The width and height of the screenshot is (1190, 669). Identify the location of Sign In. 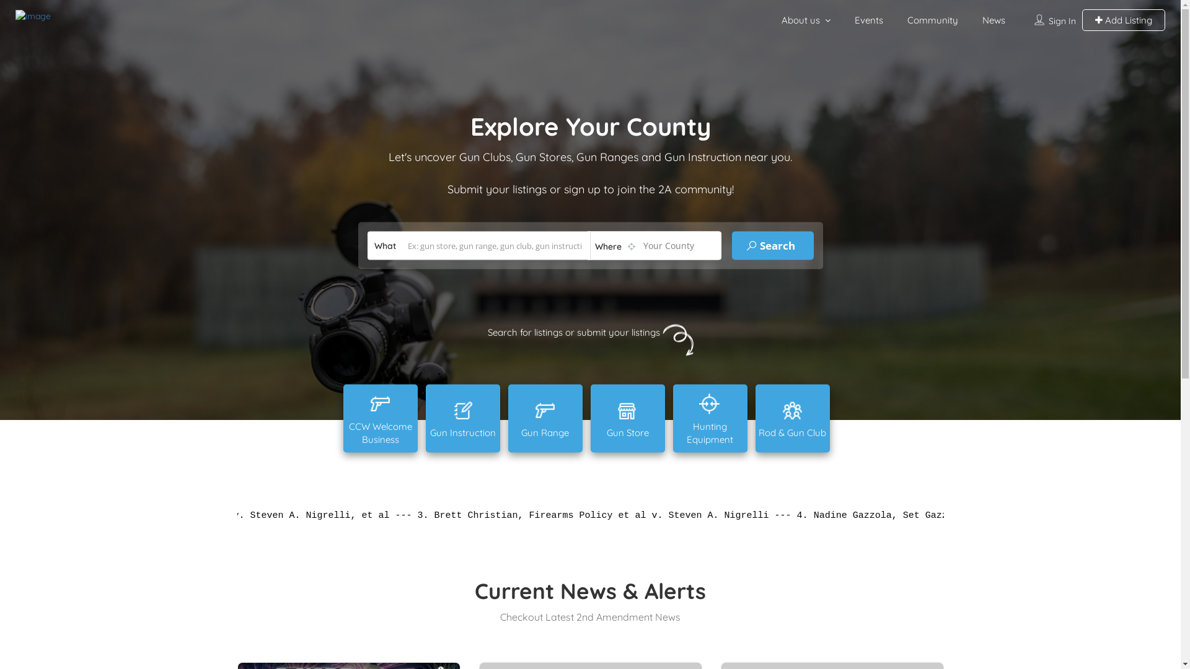
(1062, 21).